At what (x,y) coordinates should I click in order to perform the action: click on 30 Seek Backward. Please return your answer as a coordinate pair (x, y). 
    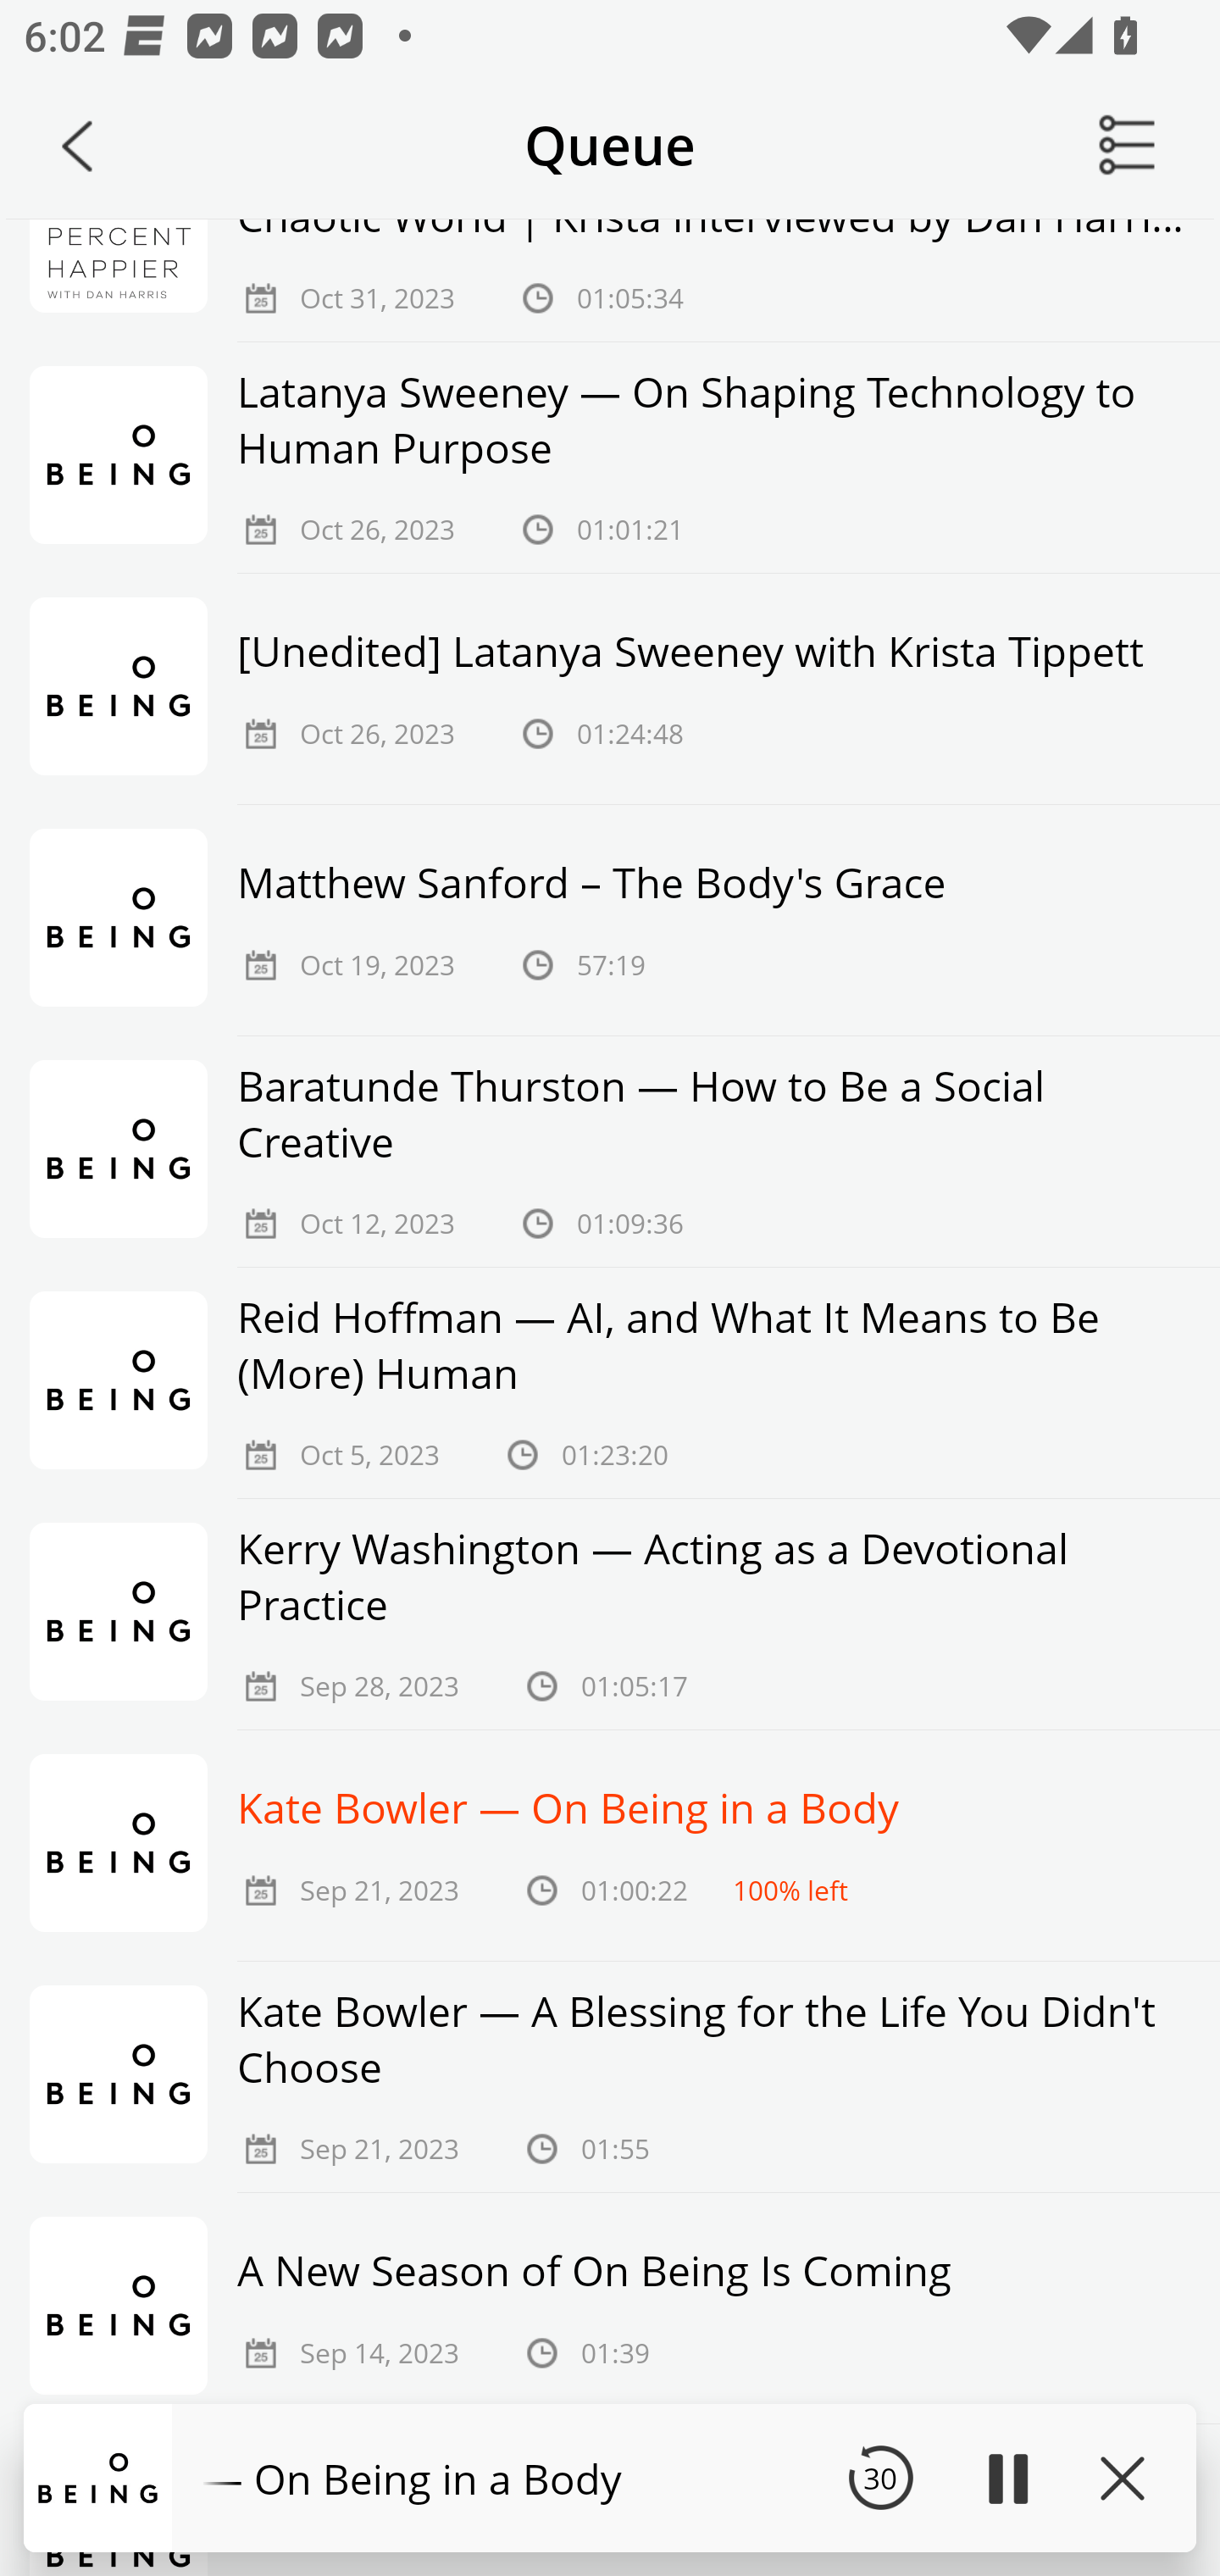
    Looking at the image, I should click on (880, 2478).